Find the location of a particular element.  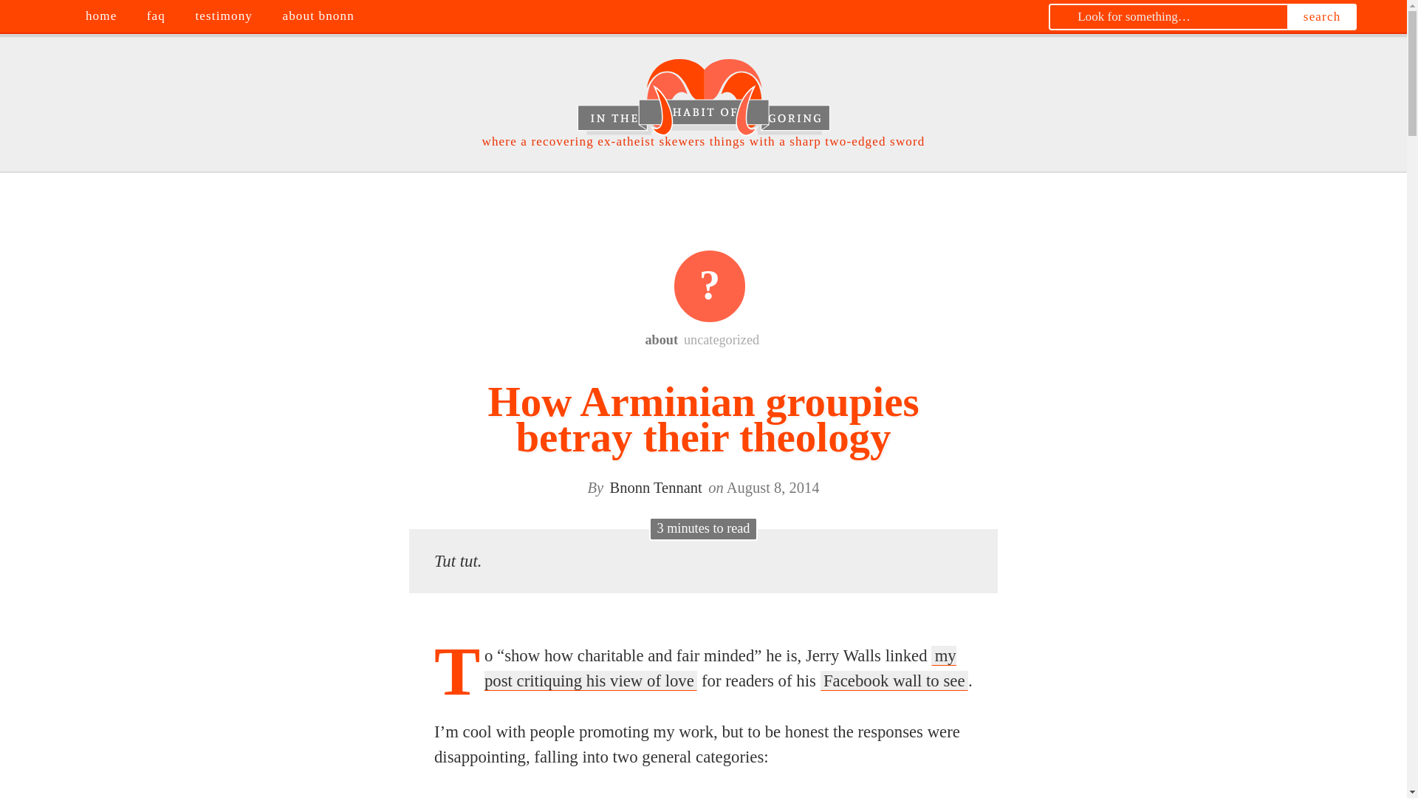

faq is located at coordinates (158, 16).